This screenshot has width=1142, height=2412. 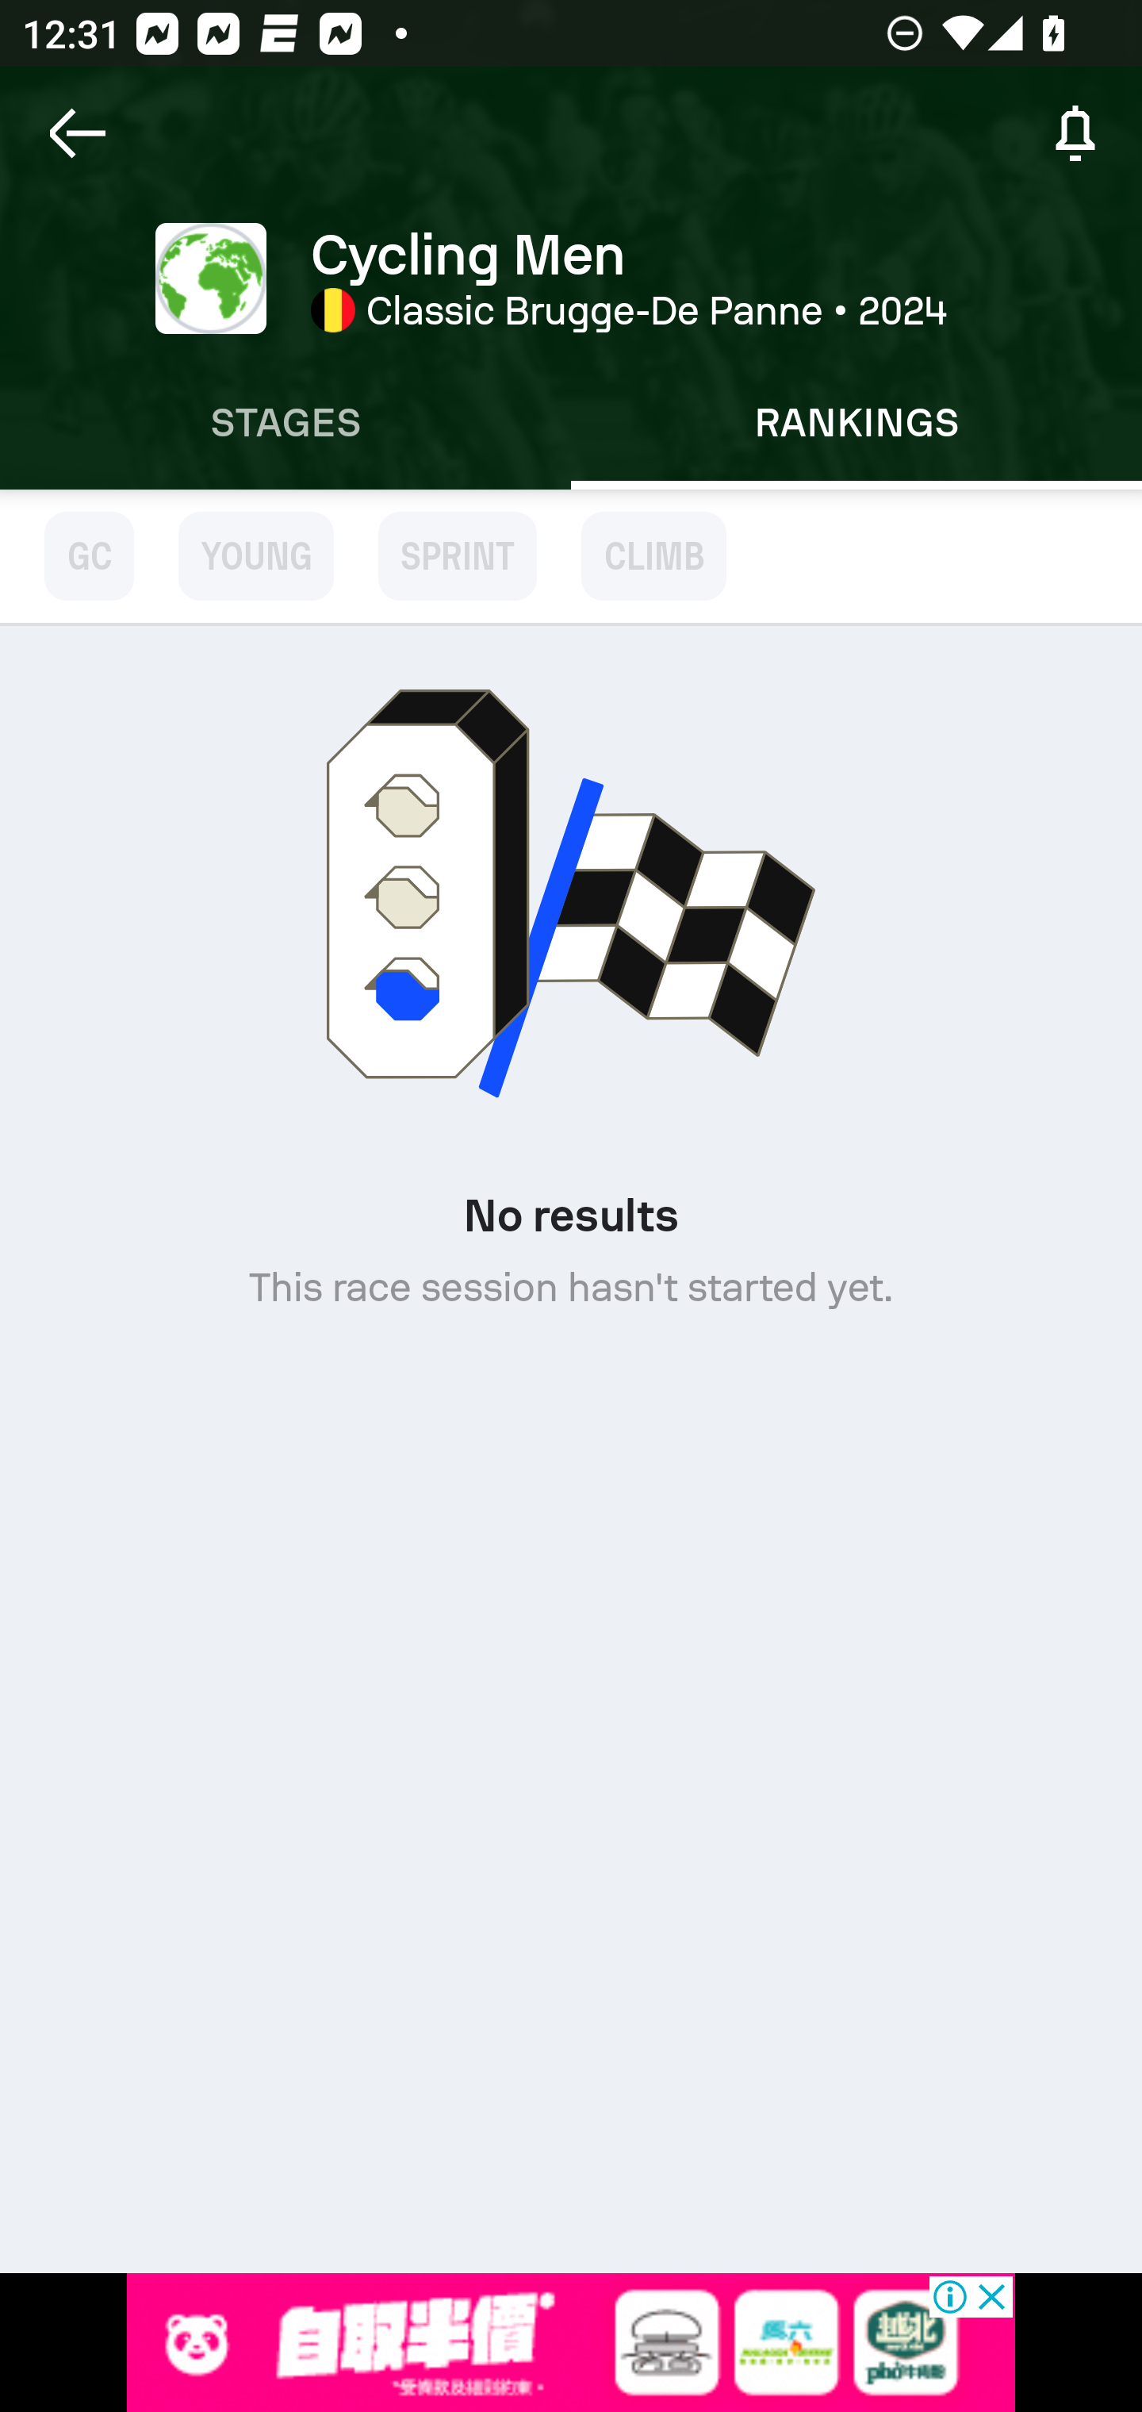 I want to click on Advertisement, so click(x=571, y=2342).